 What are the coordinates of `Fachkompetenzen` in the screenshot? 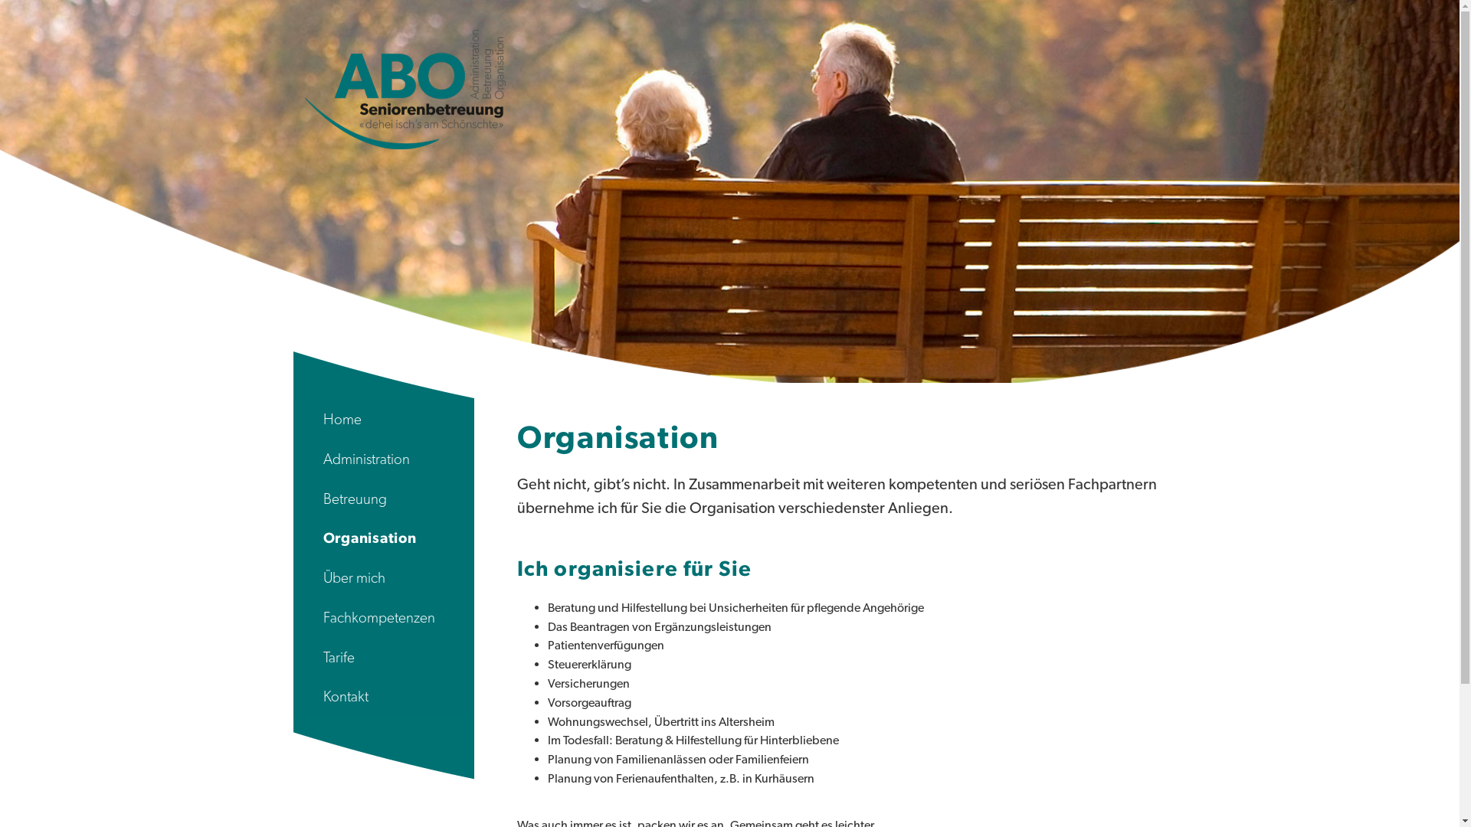 It's located at (383, 618).